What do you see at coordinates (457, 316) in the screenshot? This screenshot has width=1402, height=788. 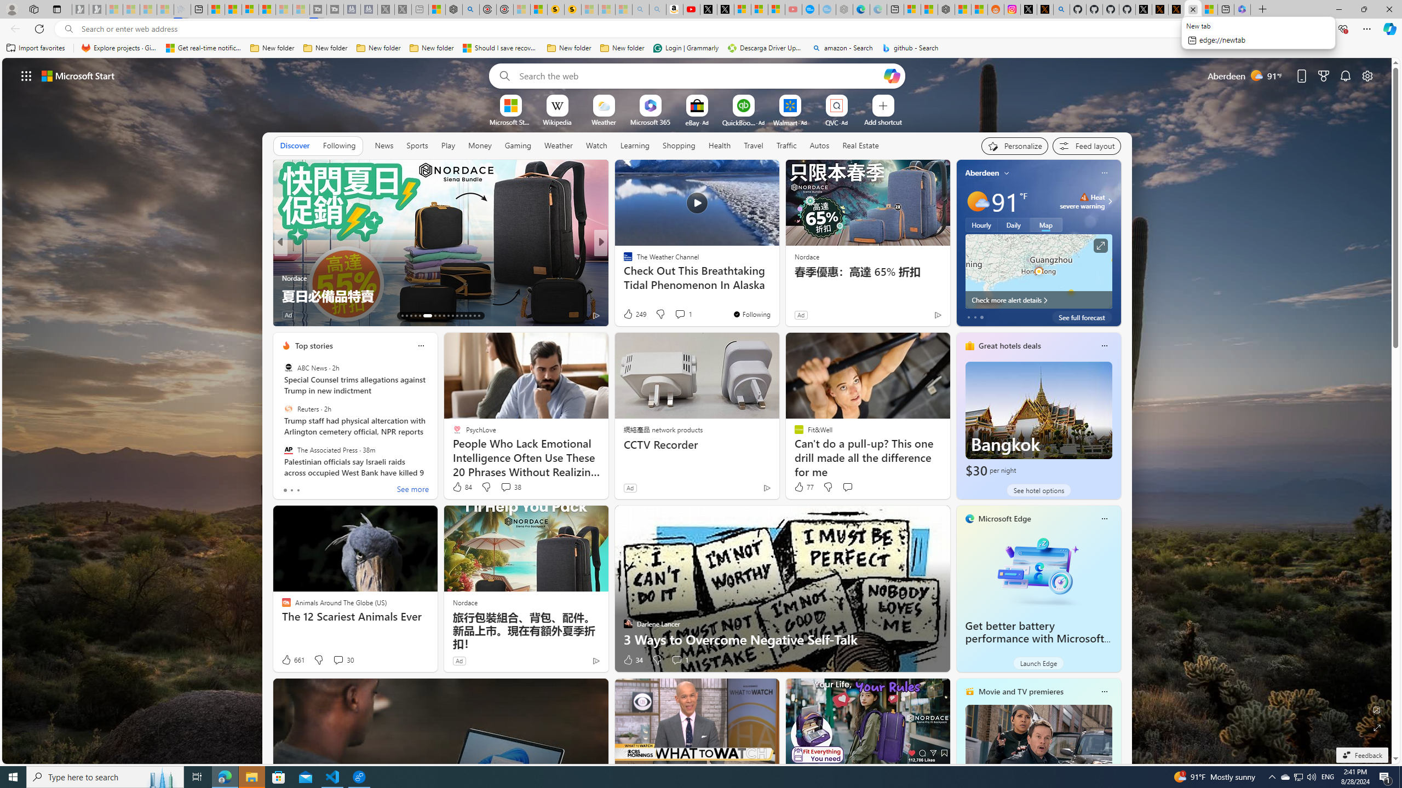 I see `AutomationID: tab-24` at bounding box center [457, 316].